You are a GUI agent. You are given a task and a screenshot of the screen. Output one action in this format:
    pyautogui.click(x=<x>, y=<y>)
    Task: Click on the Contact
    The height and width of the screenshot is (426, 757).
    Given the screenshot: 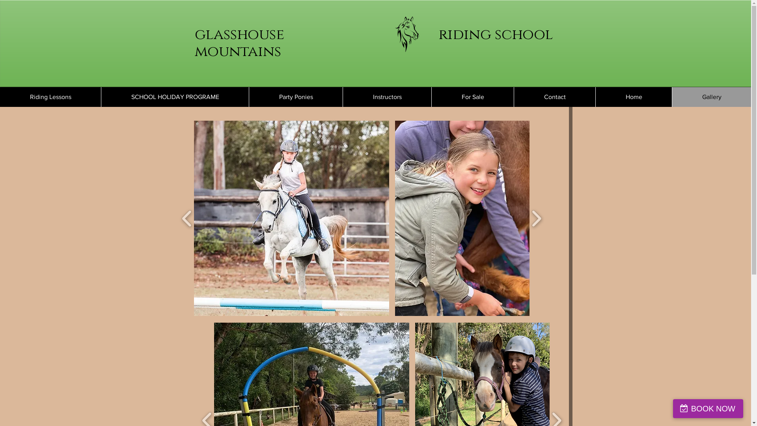 What is the action you would take?
    pyautogui.click(x=554, y=97)
    